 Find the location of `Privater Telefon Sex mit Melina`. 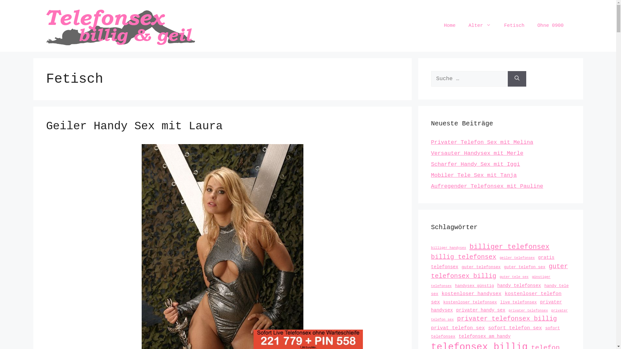

Privater Telefon Sex mit Melina is located at coordinates (482, 142).